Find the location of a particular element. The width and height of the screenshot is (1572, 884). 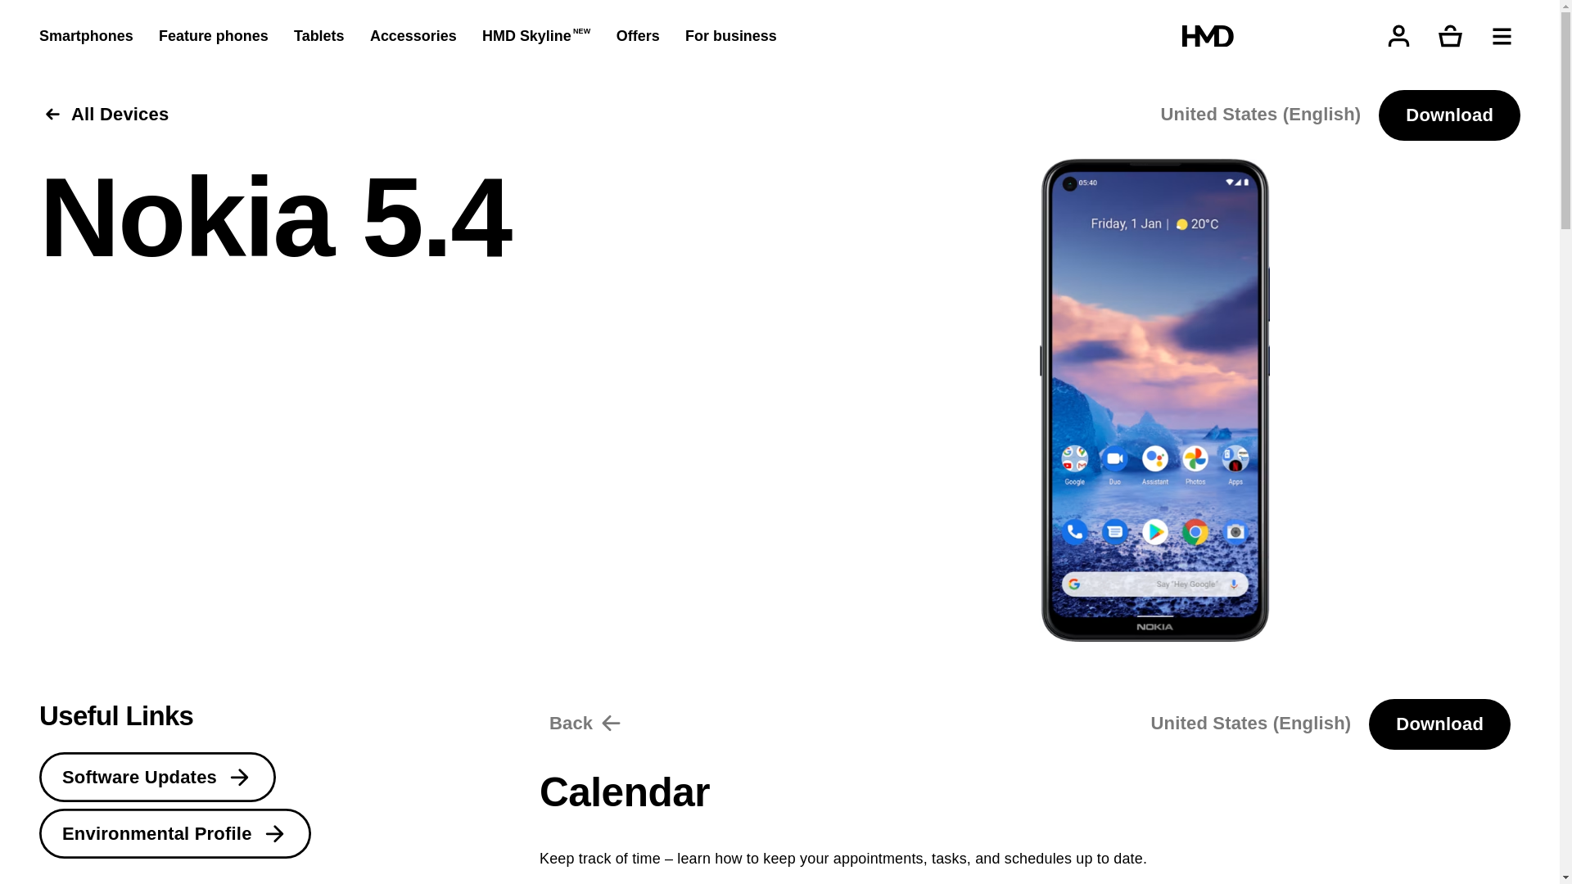

Smartphones is located at coordinates (86, 36).